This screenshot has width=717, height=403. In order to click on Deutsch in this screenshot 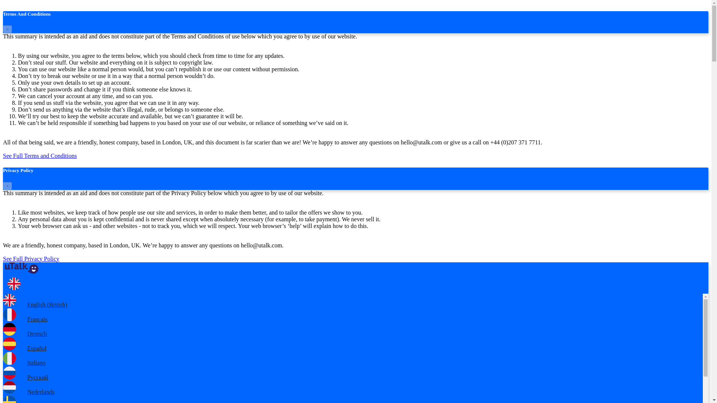, I will do `click(25, 334)`.